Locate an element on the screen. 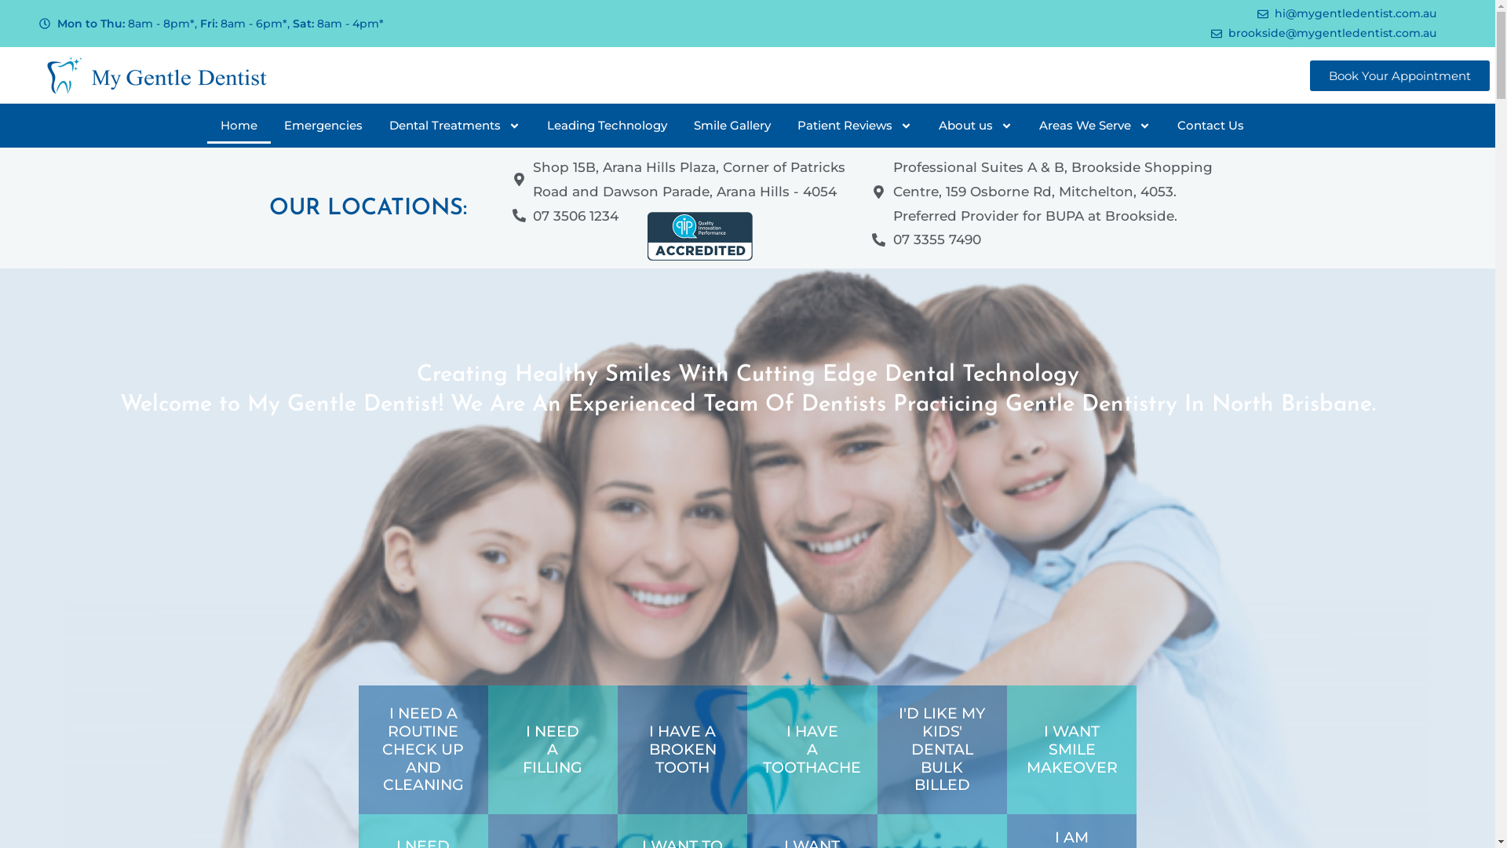  Contact Us is located at coordinates (1210, 126).